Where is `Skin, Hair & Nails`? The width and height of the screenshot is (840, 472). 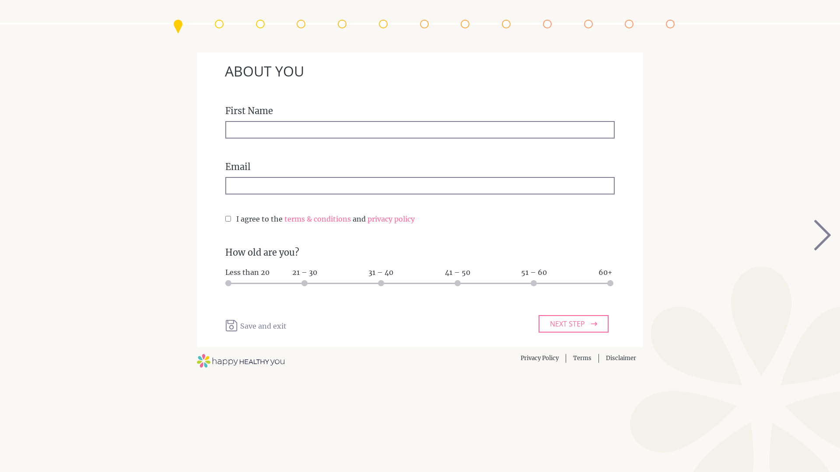
Skin, Hair & Nails is located at coordinates (465, 24).